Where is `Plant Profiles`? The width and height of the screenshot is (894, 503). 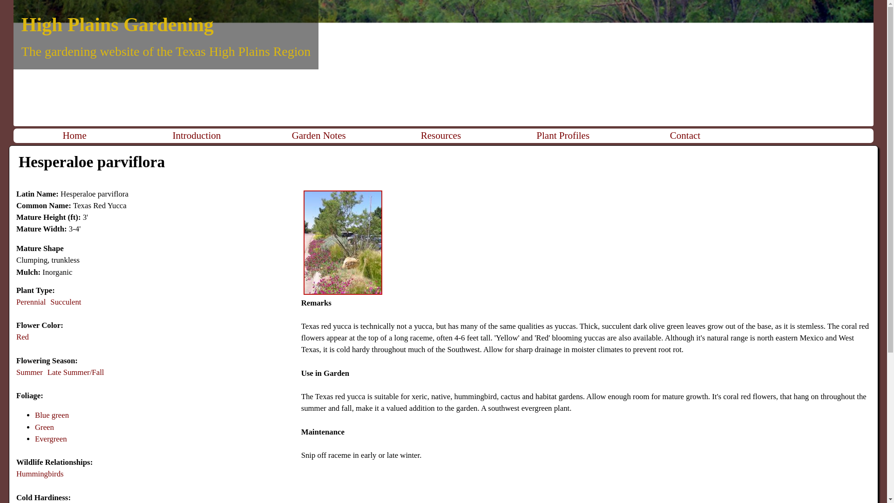
Plant Profiles is located at coordinates (562, 136).